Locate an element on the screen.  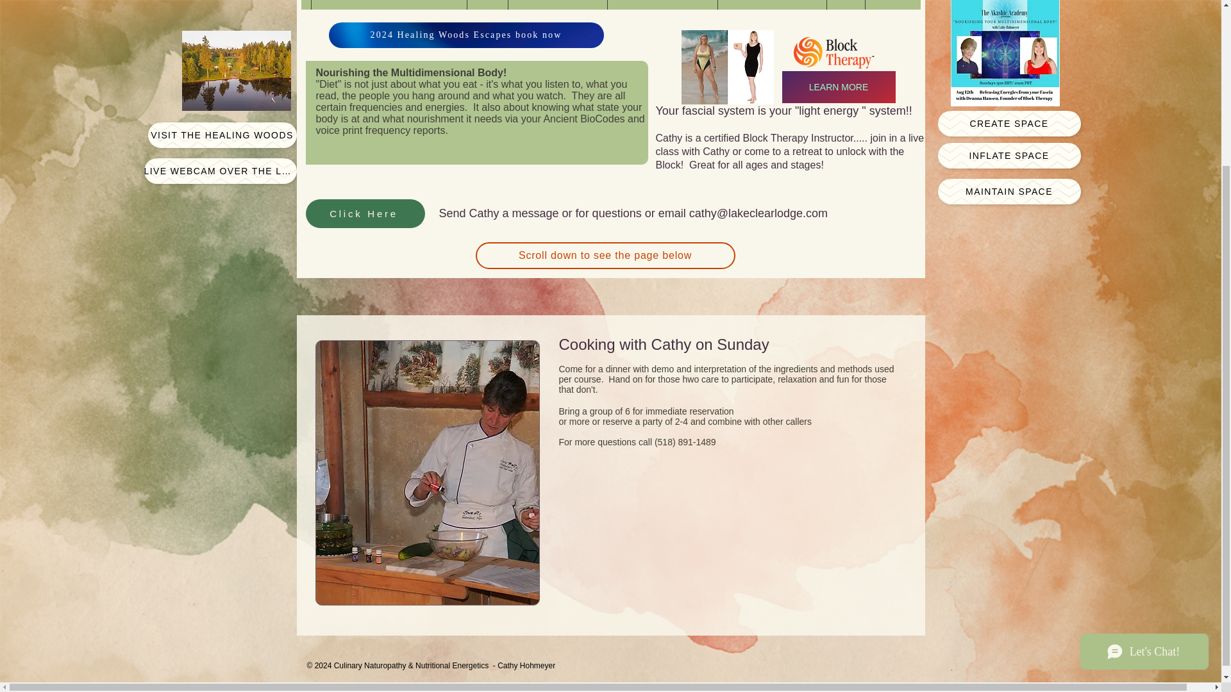
Wix Chat is located at coordinates (1147, 441).